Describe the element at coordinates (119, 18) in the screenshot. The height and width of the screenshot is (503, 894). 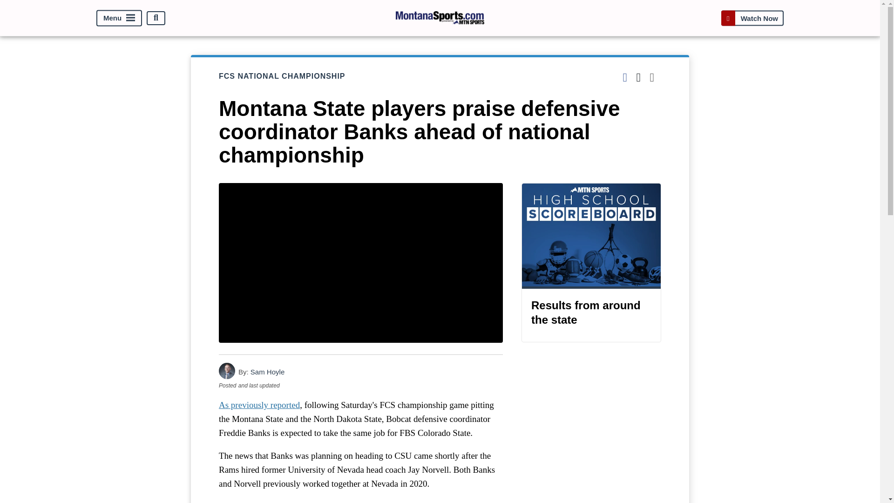
I see `Menu` at that location.